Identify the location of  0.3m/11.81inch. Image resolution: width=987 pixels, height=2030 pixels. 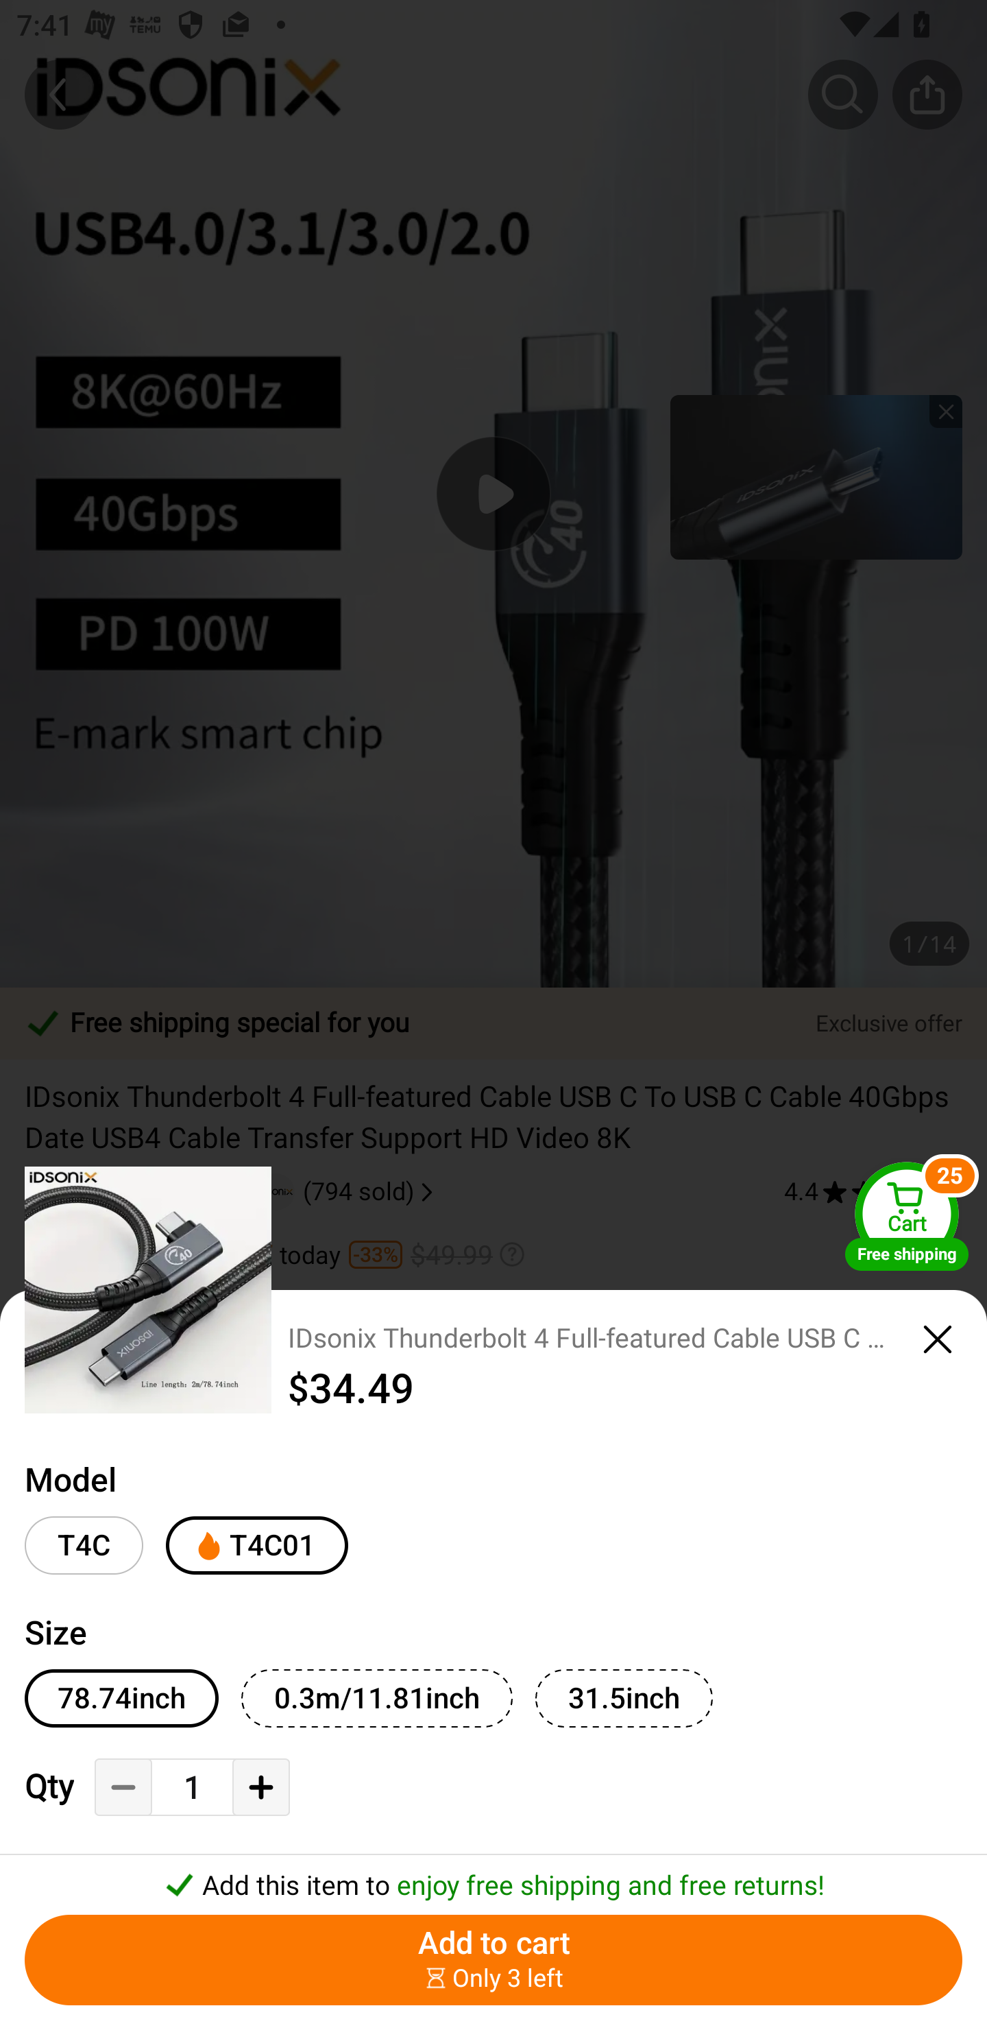
(376, 1698).